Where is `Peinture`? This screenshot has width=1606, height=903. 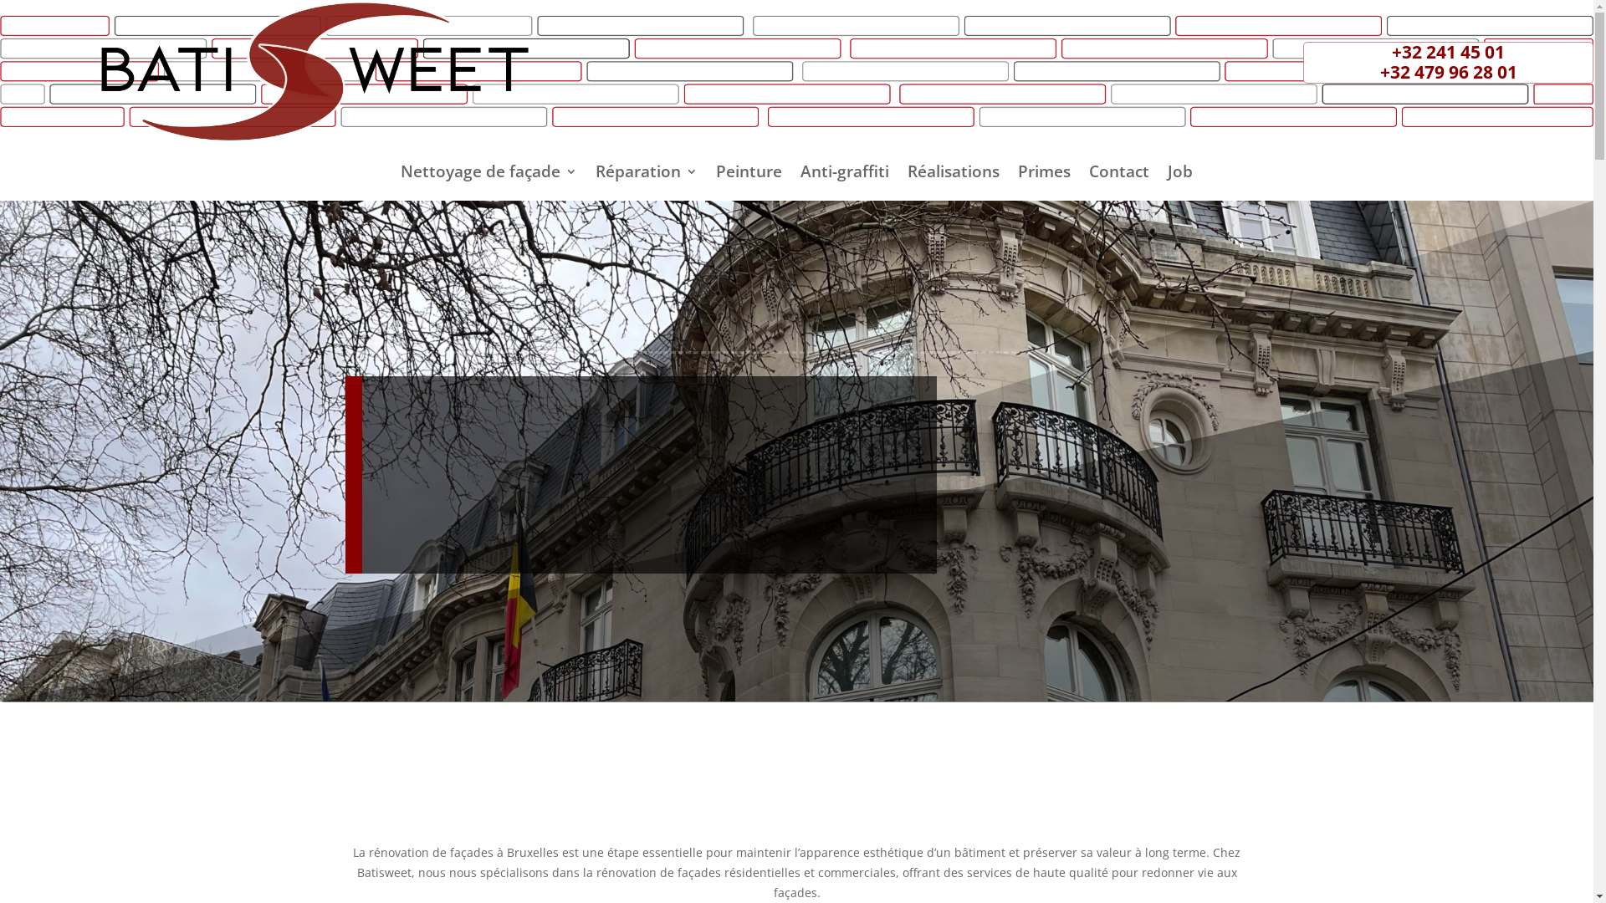 Peinture is located at coordinates (749, 175).